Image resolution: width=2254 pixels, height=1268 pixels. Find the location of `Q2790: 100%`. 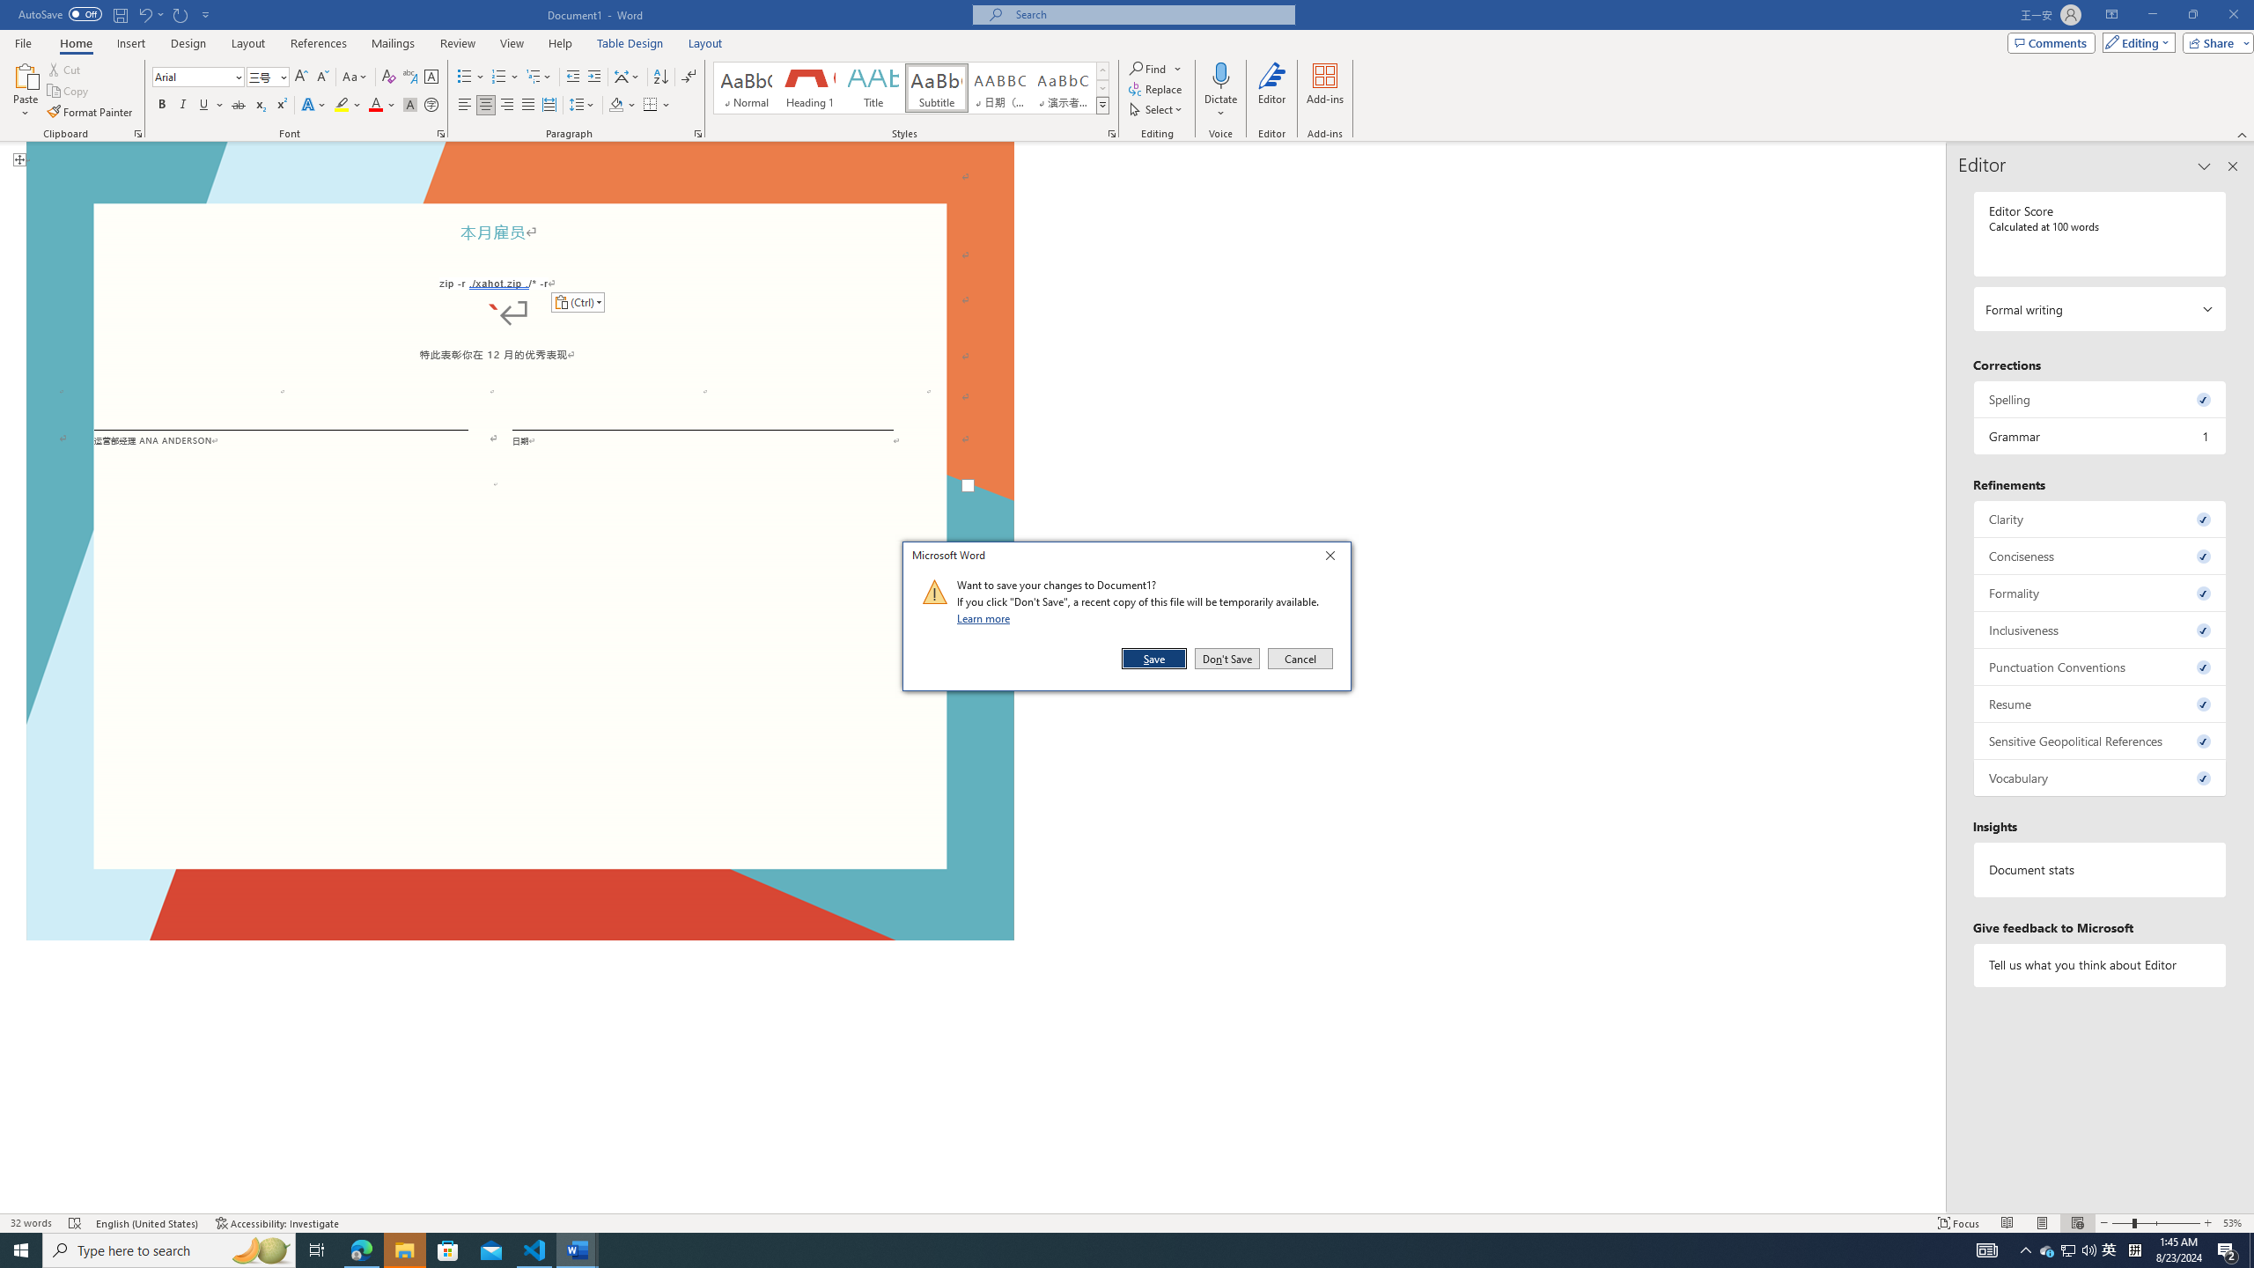

Q2790: 100% is located at coordinates (2088, 1250).